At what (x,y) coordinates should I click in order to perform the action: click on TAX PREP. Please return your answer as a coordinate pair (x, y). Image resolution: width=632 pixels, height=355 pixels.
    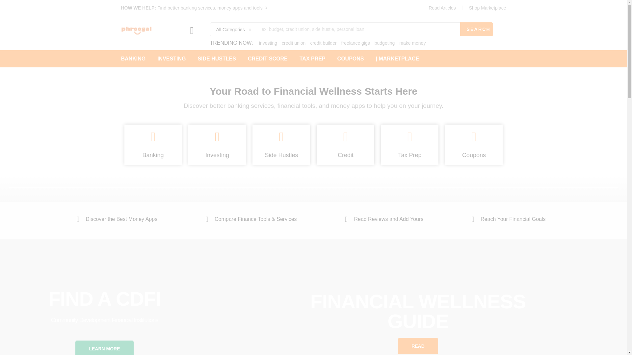
    Looking at the image, I should click on (312, 59).